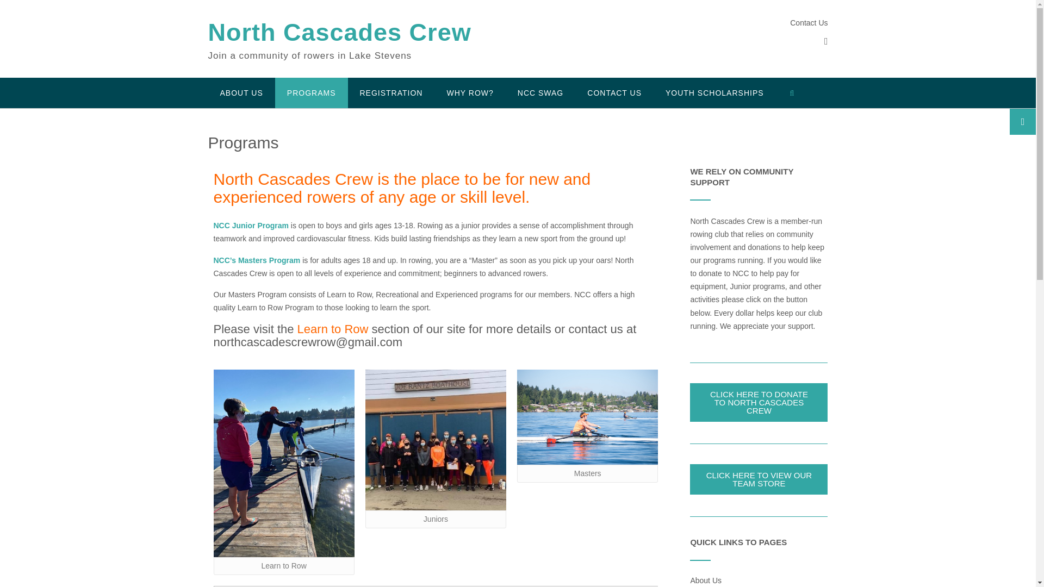 This screenshot has width=1044, height=587. What do you see at coordinates (250, 226) in the screenshot?
I see `NCC Junior Program` at bounding box center [250, 226].